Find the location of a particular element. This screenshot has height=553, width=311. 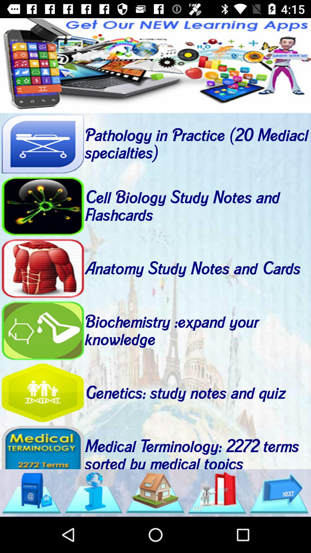

come back is located at coordinates (43, 331).